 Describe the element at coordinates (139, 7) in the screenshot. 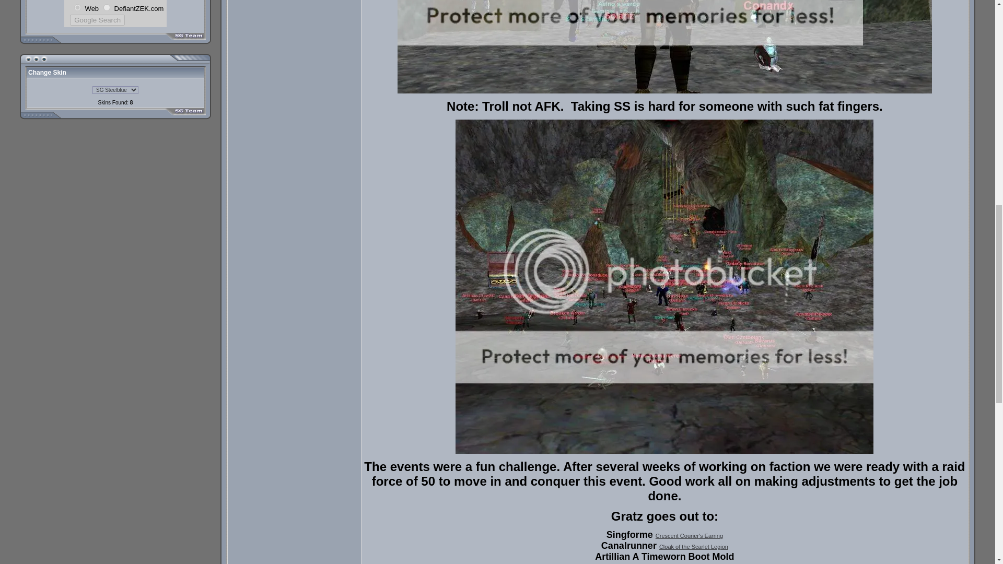

I see `Search Defiantzek.com` at that location.